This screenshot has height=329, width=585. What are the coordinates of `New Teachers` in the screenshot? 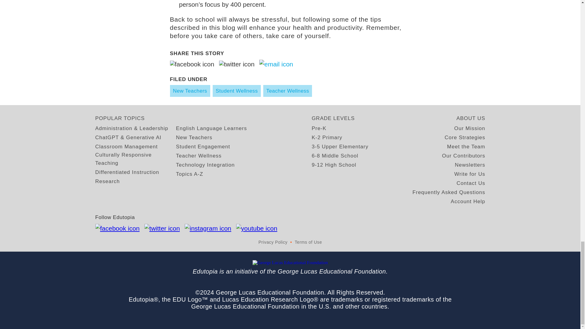 It's located at (190, 91).